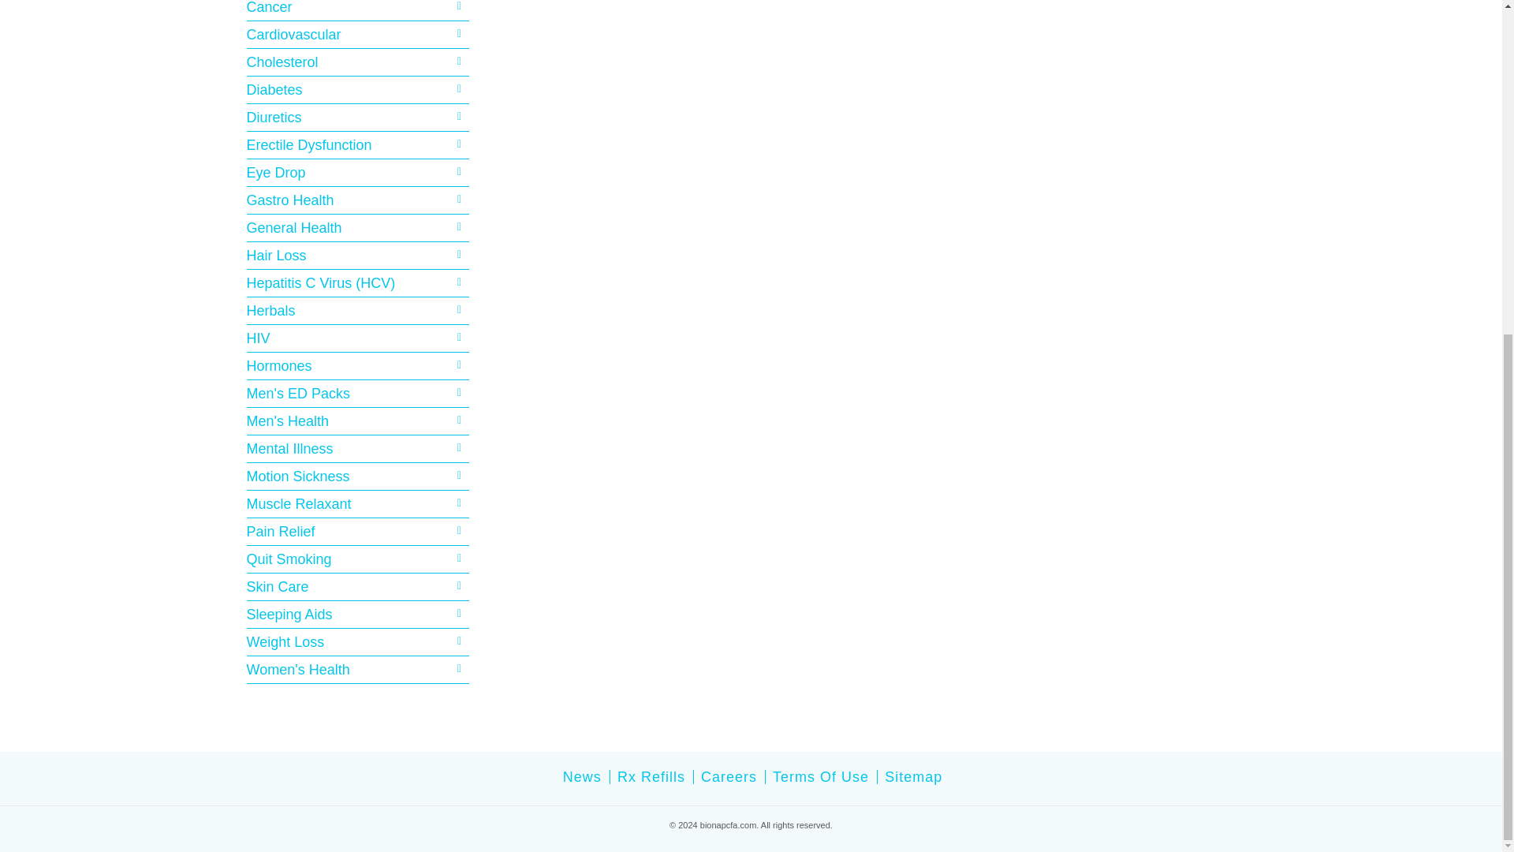 The width and height of the screenshot is (1514, 852). I want to click on Hair Loss, so click(357, 256).